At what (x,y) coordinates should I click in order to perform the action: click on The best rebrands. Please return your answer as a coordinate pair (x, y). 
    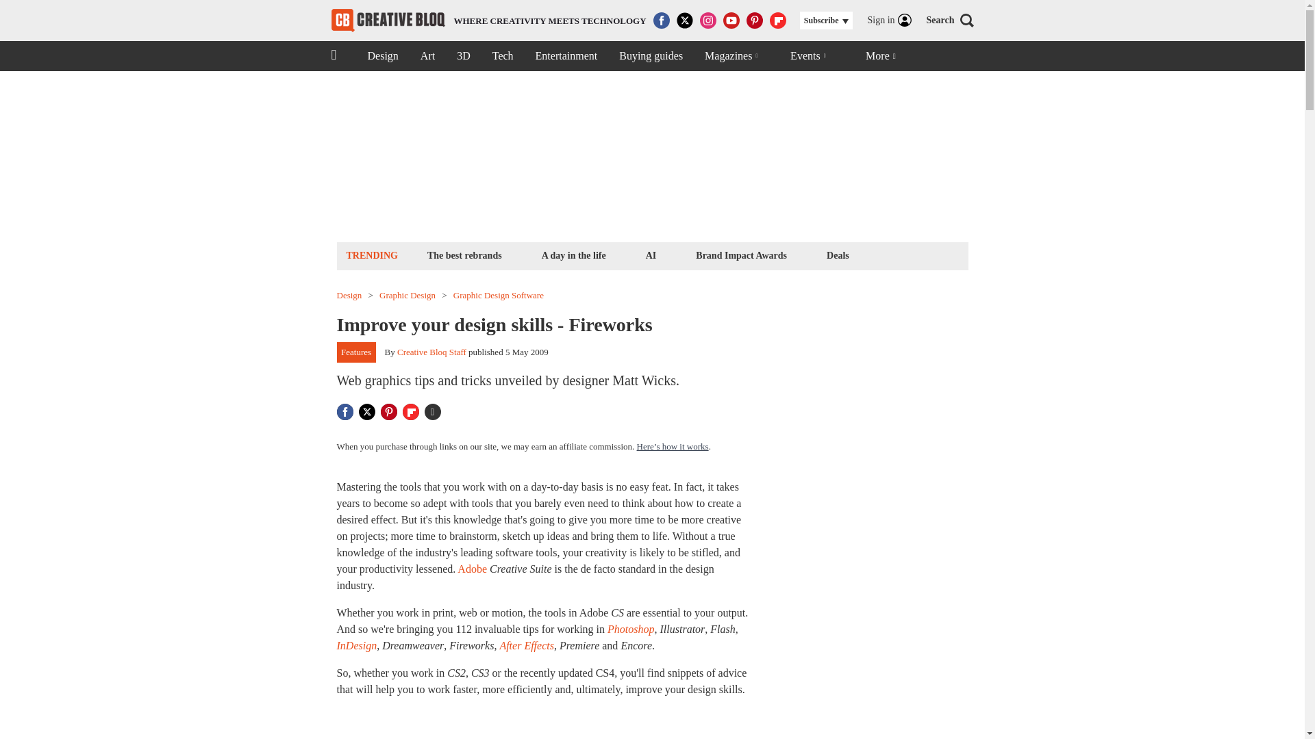
    Looking at the image, I should click on (464, 255).